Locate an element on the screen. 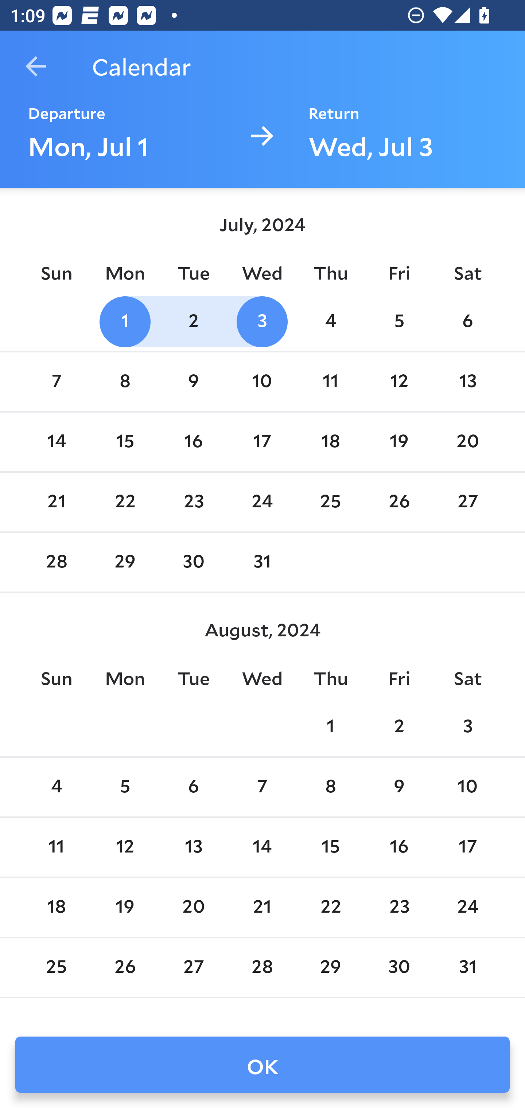  22 is located at coordinates (330, 907).